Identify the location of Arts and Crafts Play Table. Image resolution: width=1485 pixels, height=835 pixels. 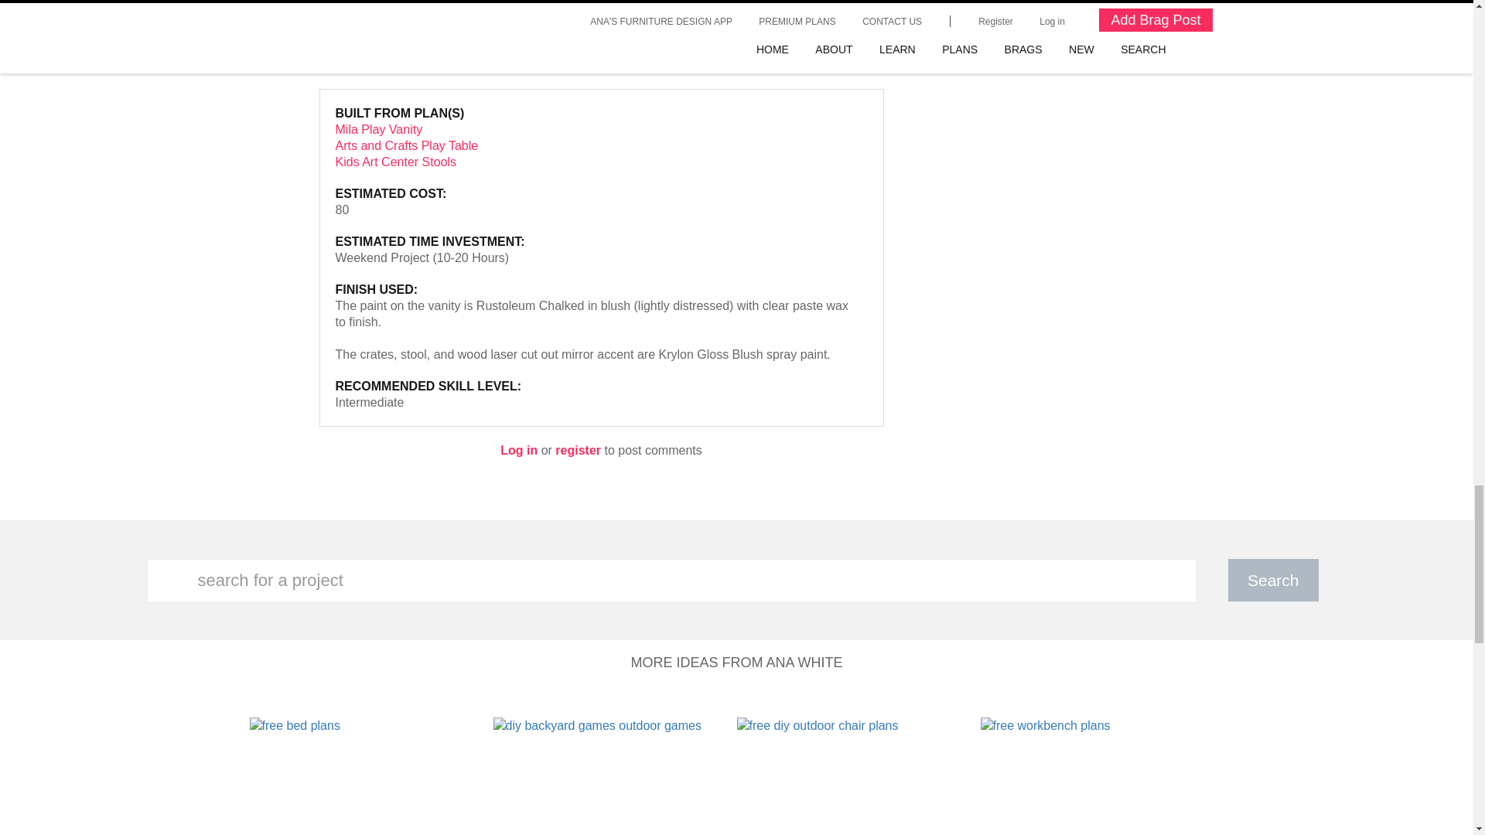
(407, 145).